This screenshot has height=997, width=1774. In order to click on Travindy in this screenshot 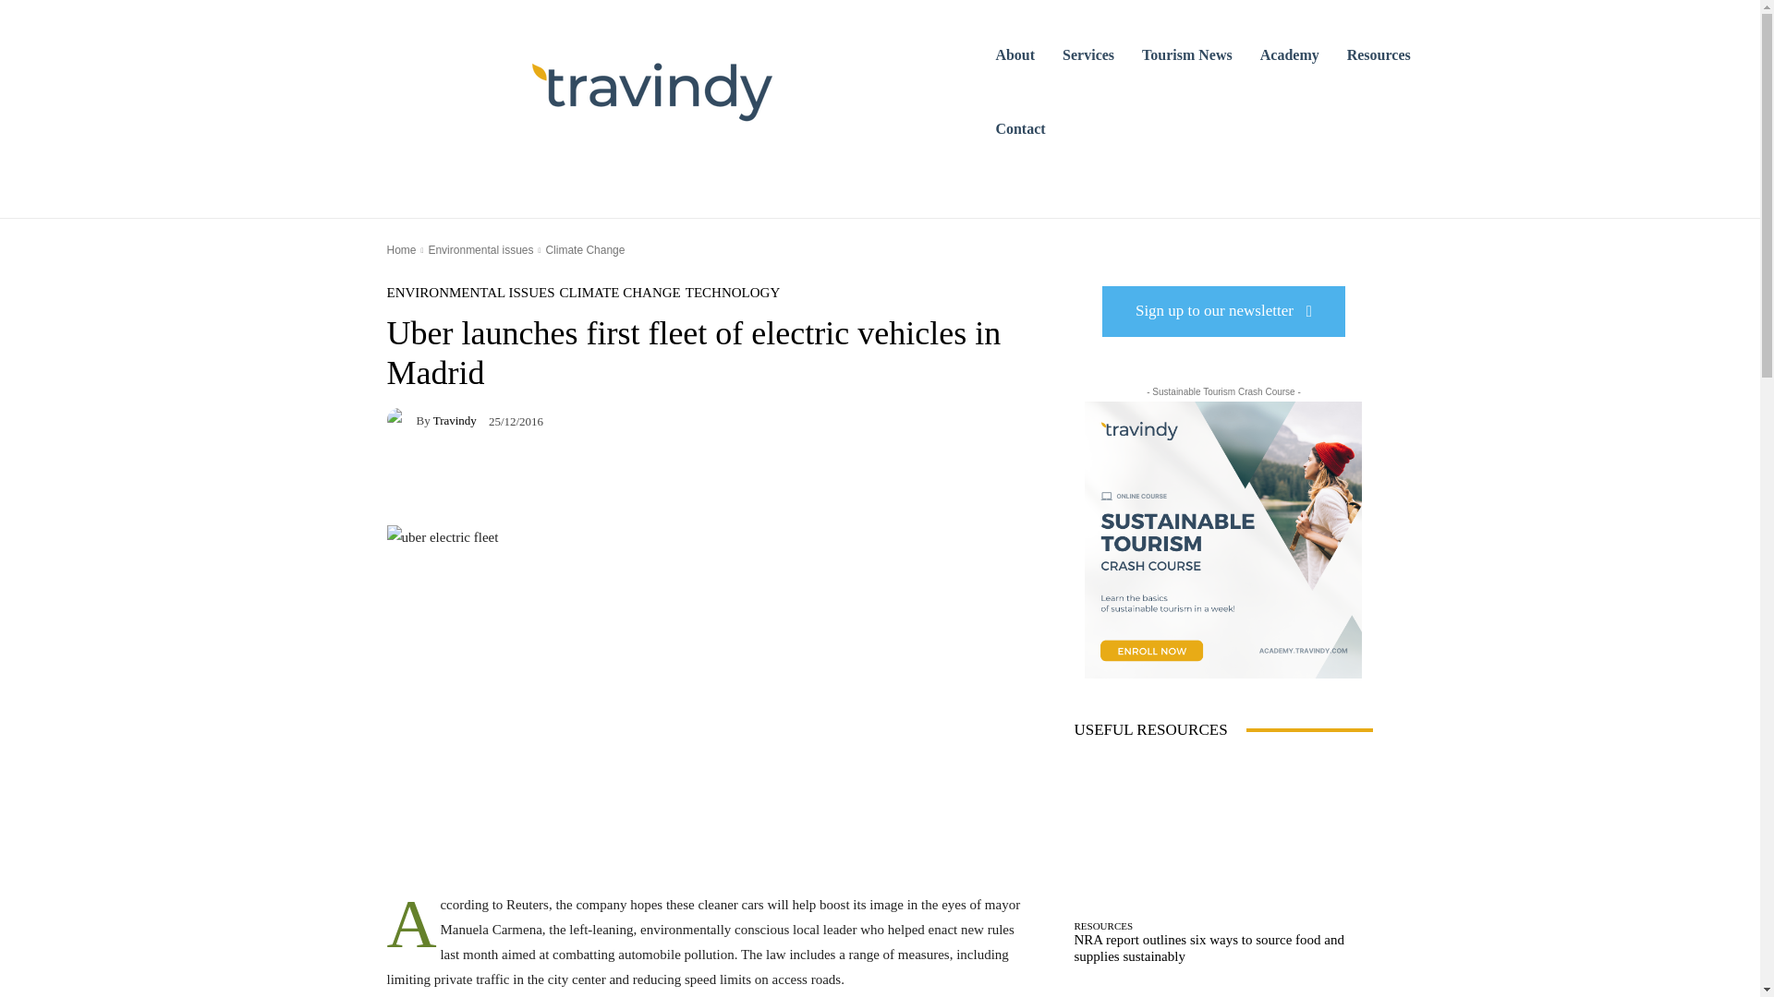, I will do `click(401, 419)`.